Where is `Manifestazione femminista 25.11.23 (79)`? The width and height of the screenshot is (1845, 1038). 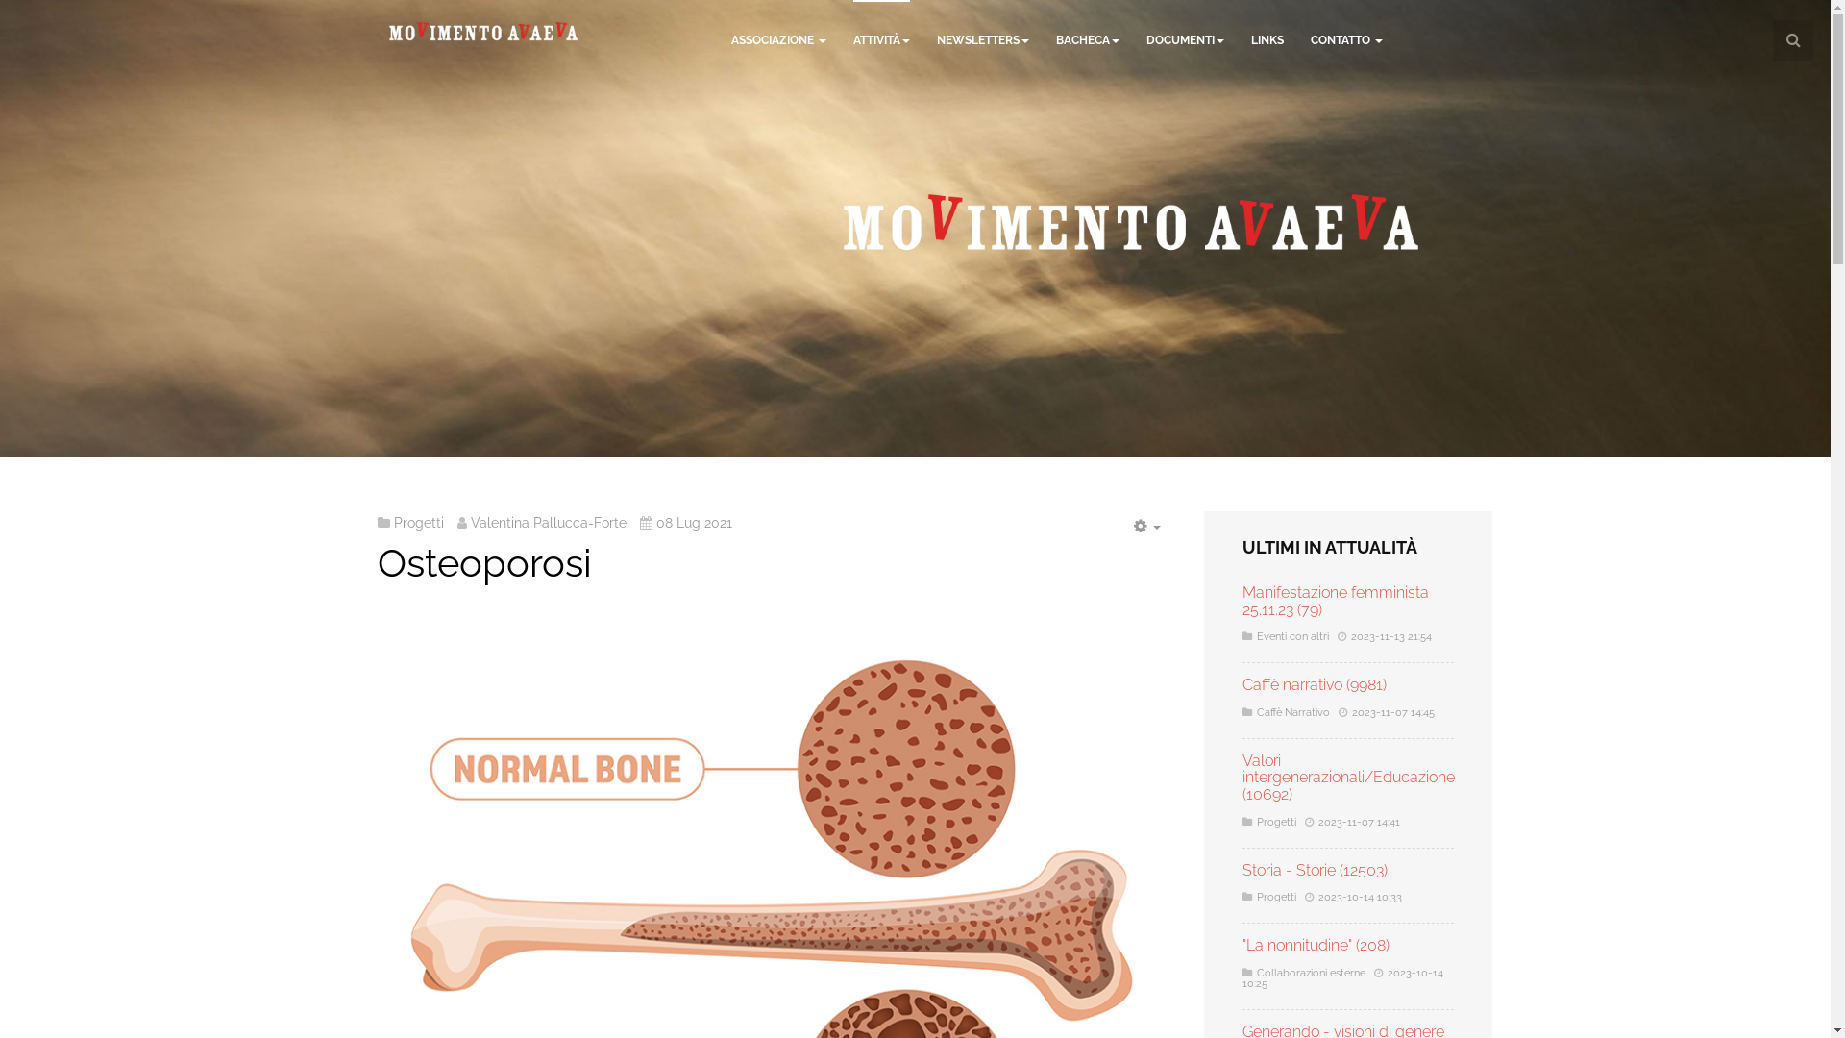 Manifestazione femminista 25.11.23 (79) is located at coordinates (1335, 602).